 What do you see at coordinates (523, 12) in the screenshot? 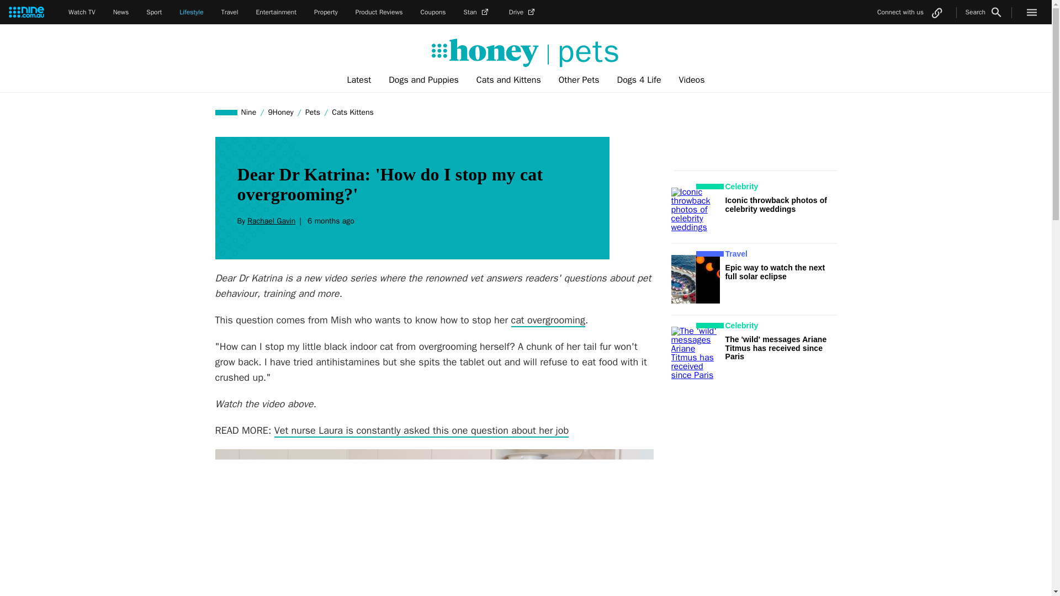
I see `Drive` at bounding box center [523, 12].